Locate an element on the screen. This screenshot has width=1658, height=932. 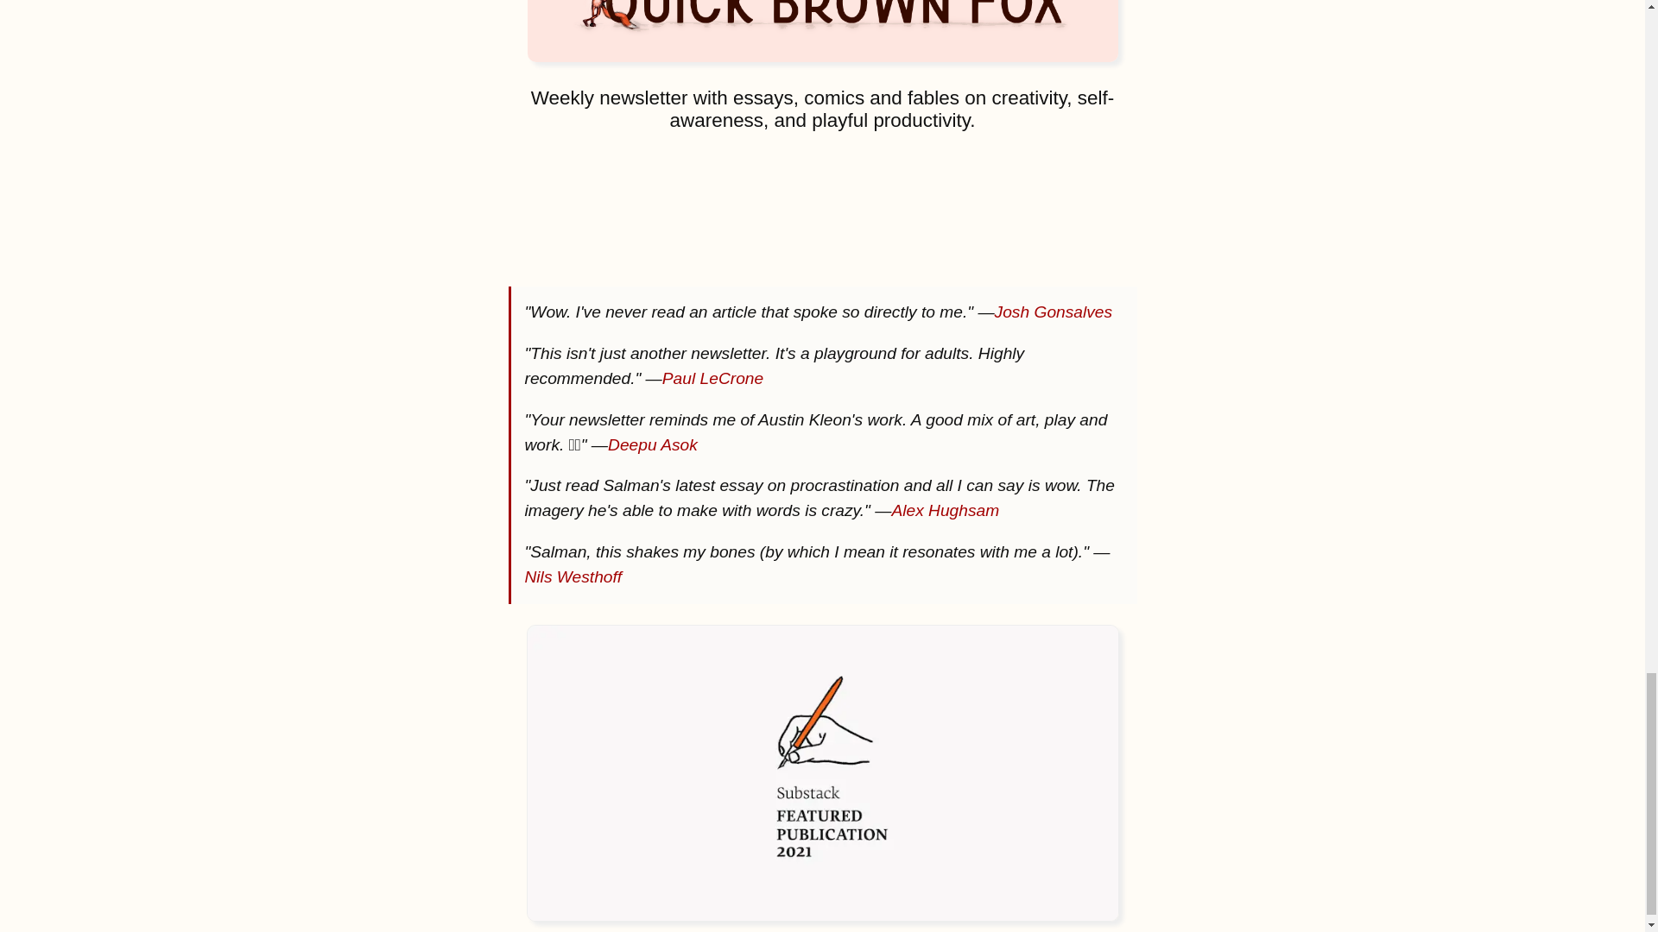
Alex Hughsam on Twitter is located at coordinates (945, 510).